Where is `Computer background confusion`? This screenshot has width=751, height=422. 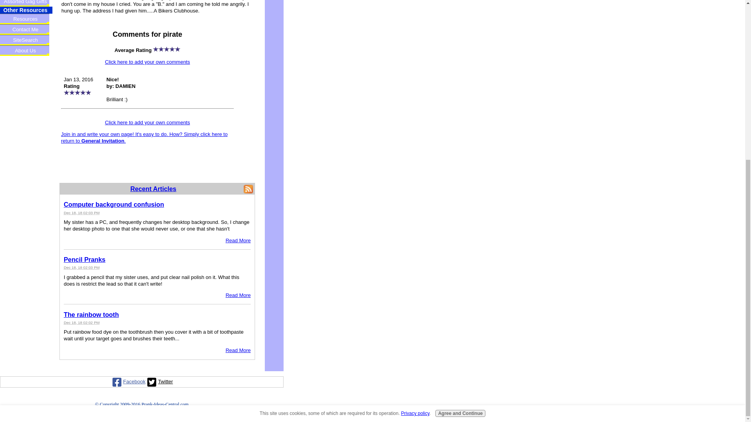 Computer background confusion is located at coordinates (113, 204).